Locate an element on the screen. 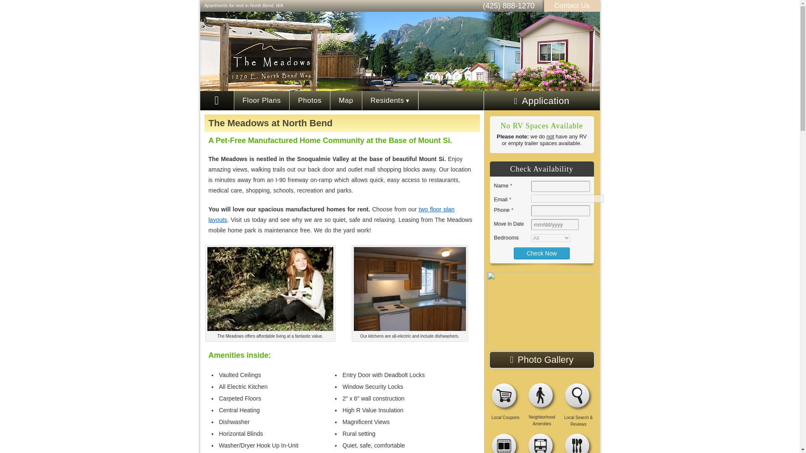 The width and height of the screenshot is (806, 453). Local Coupons is located at coordinates (505, 414).